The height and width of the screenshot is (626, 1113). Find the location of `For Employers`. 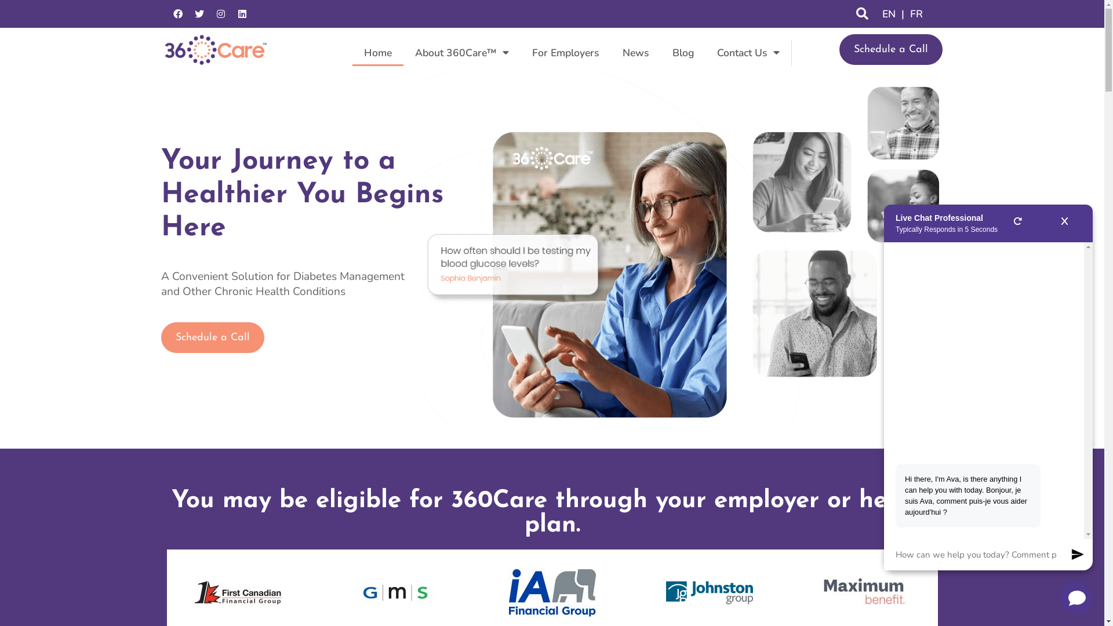

For Employers is located at coordinates (566, 53).